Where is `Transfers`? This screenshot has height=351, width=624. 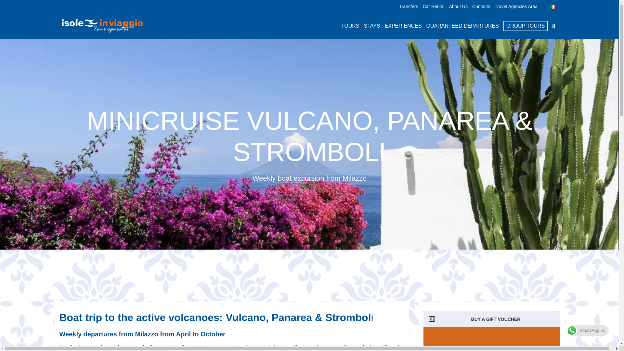 Transfers is located at coordinates (409, 6).